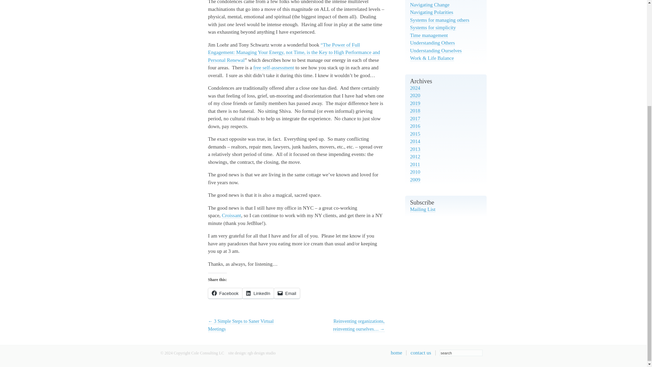 This screenshot has width=652, height=367. Describe the element at coordinates (461, 353) in the screenshot. I see `search` at that location.